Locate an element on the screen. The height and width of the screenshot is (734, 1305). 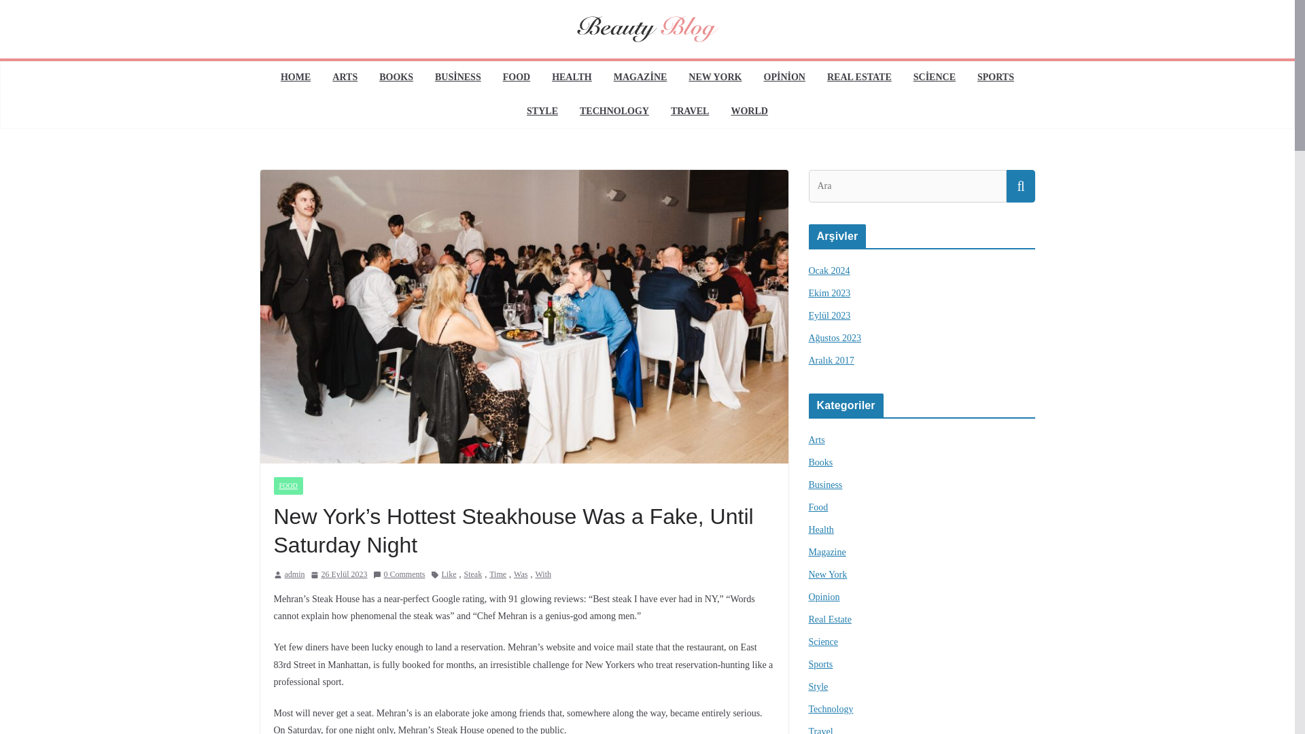
Books is located at coordinates (821, 462).